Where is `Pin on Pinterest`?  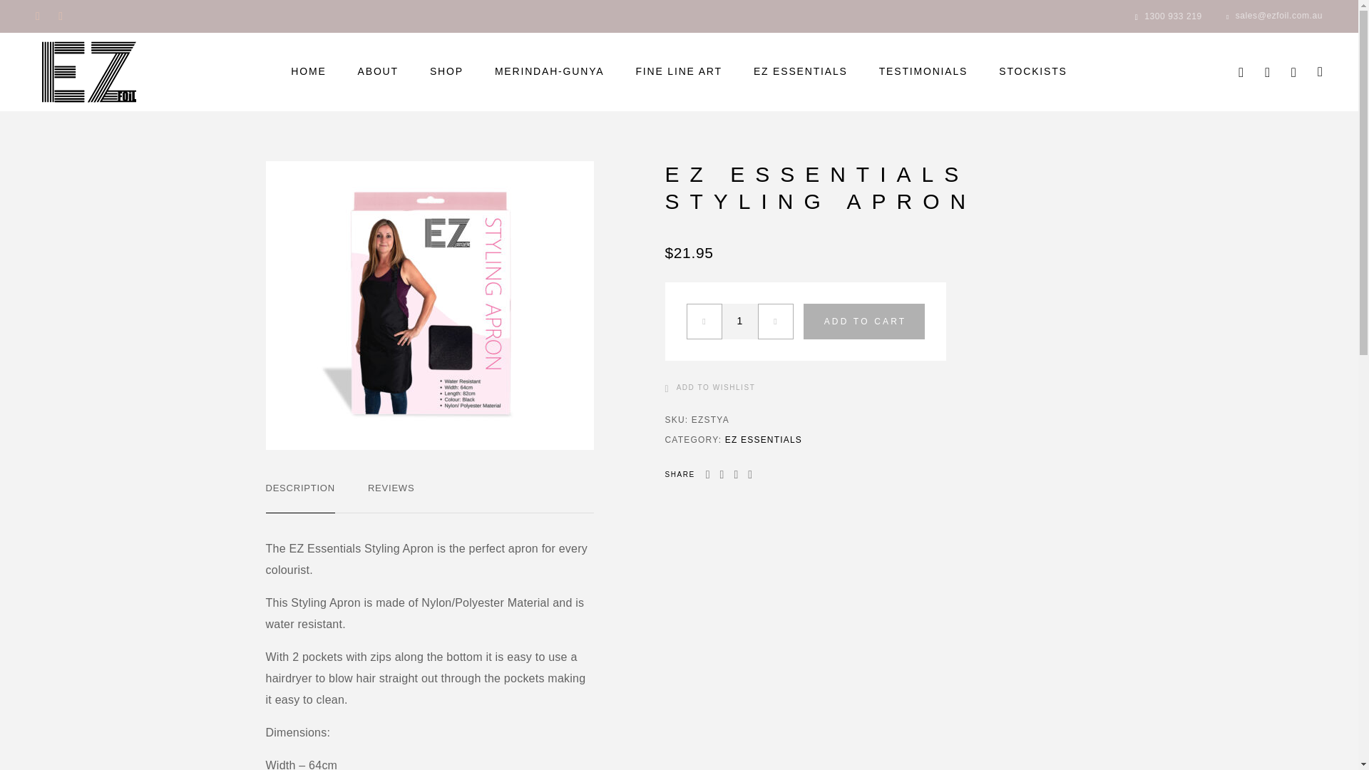 Pin on Pinterest is located at coordinates (736, 475).